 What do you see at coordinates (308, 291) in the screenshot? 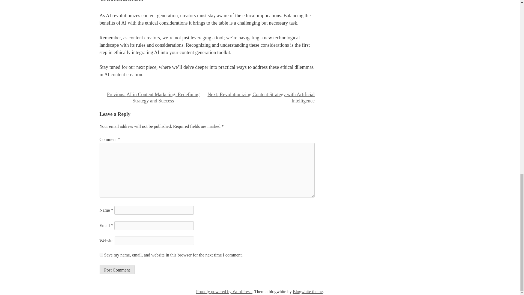
I see `Blogwhite theme` at bounding box center [308, 291].